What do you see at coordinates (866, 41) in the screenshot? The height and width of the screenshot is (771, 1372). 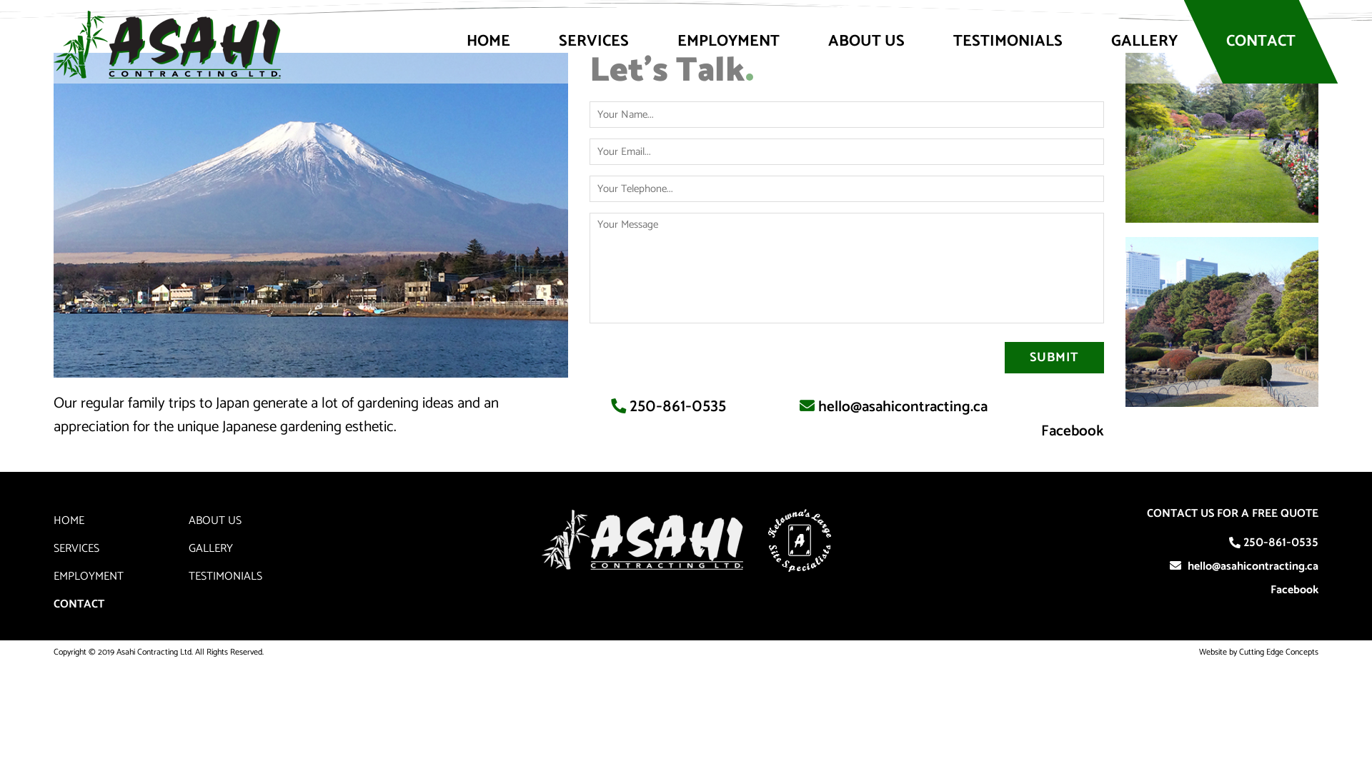 I see `ABOUT US` at bounding box center [866, 41].